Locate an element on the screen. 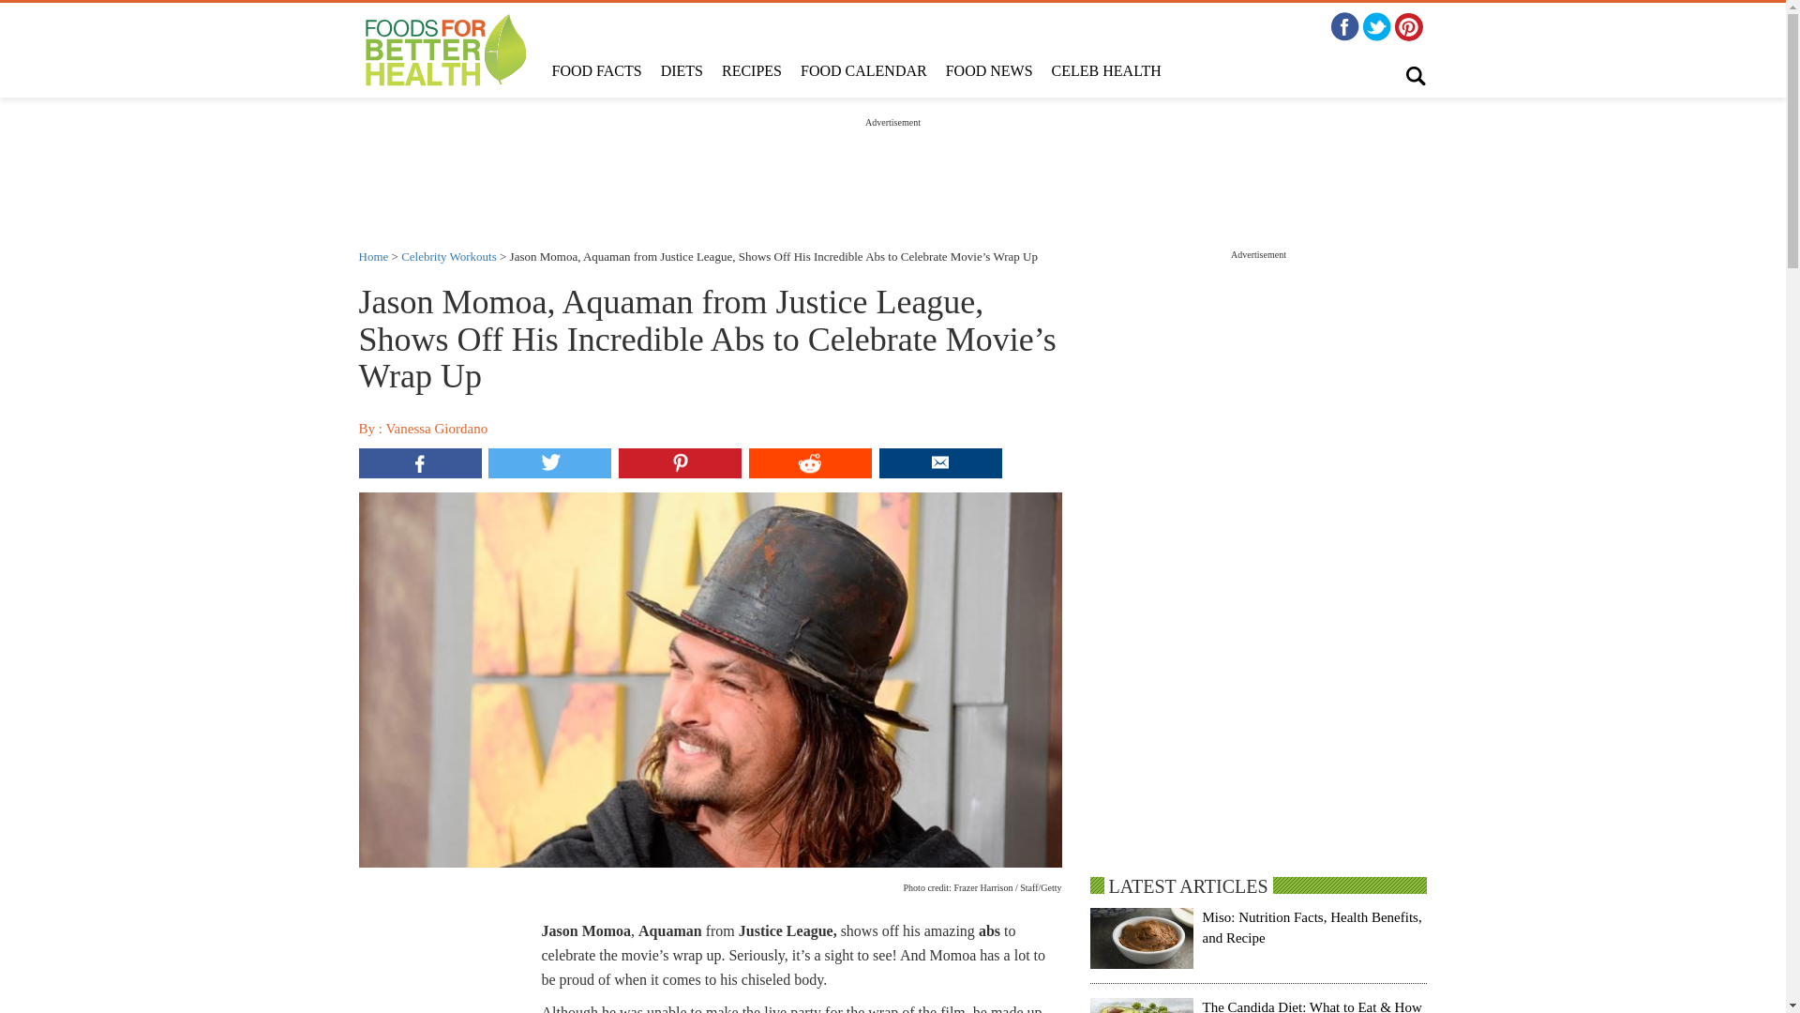 This screenshot has width=1800, height=1013. Posts by Vanessa Giordano is located at coordinates (436, 429).